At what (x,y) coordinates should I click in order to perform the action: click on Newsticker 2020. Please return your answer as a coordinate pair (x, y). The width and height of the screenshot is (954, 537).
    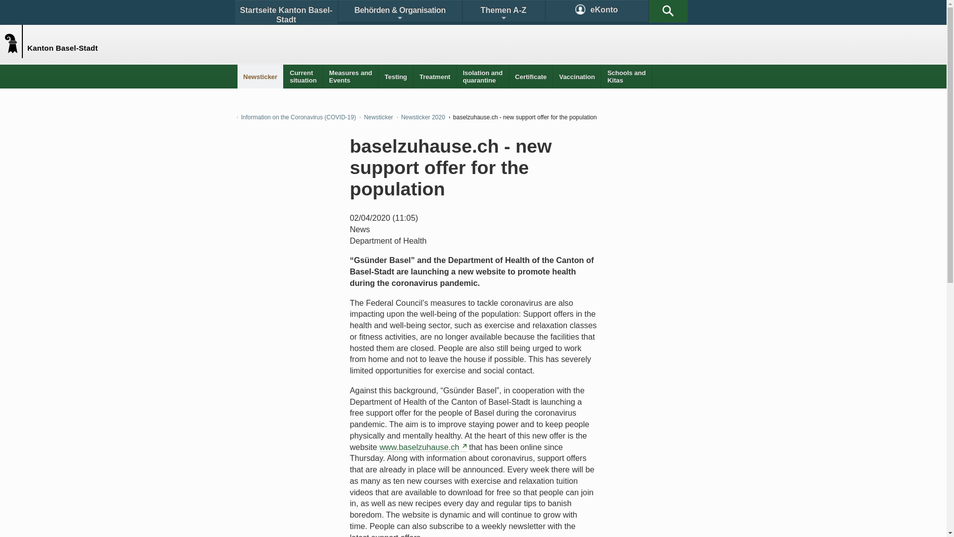
    Looking at the image, I should click on (421, 117).